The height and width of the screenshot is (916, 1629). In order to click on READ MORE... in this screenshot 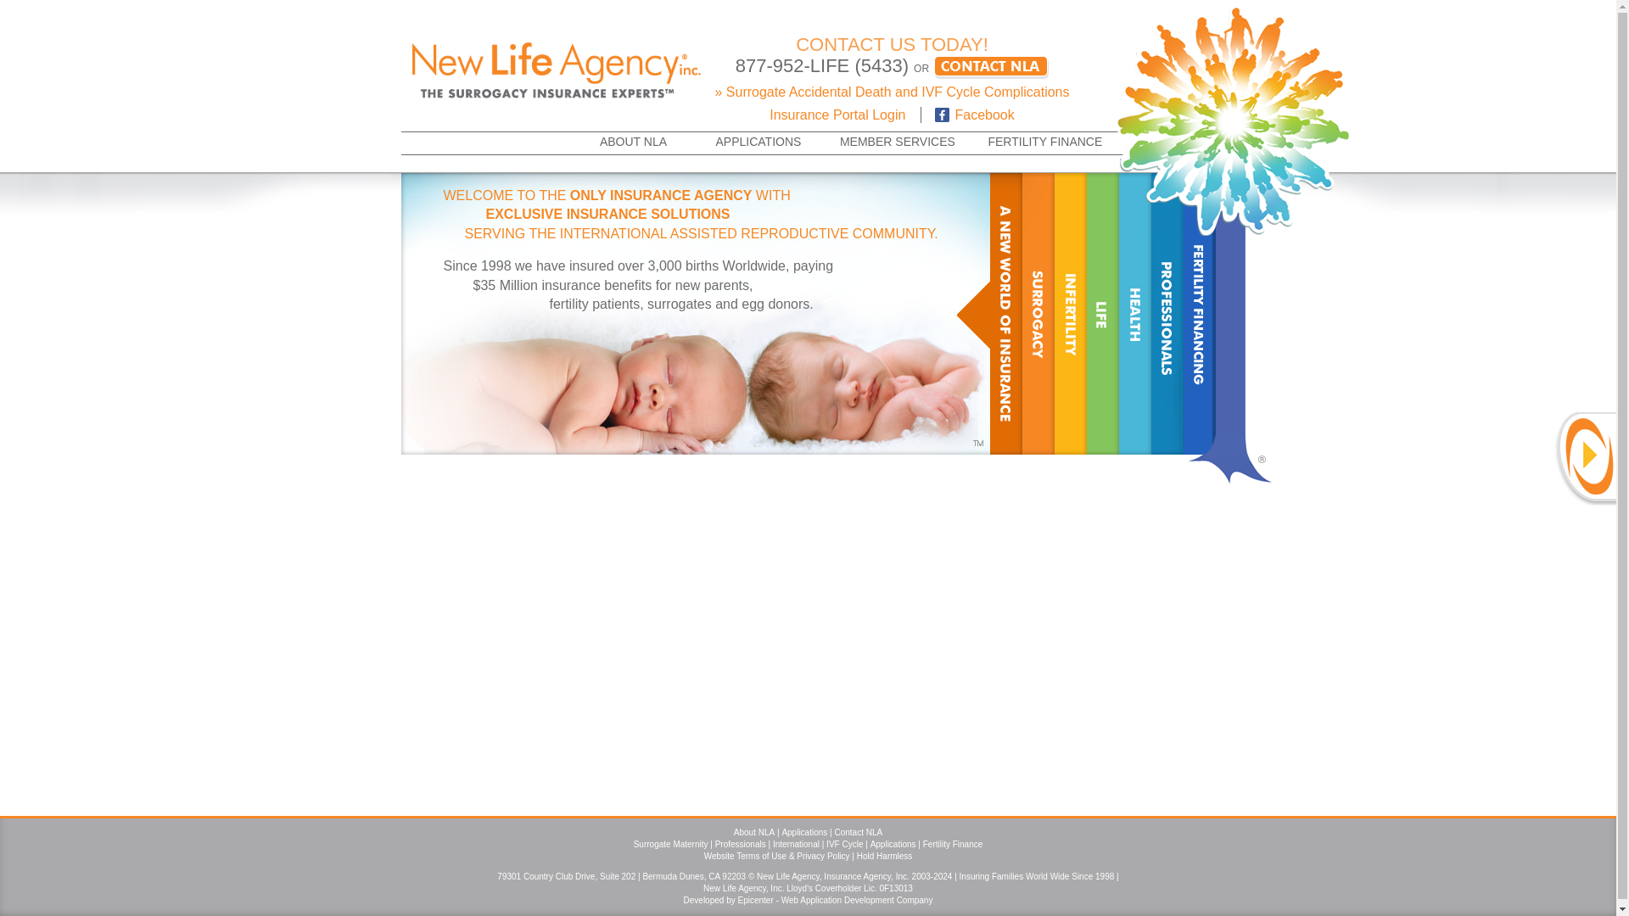, I will do `click(898, 287)`.